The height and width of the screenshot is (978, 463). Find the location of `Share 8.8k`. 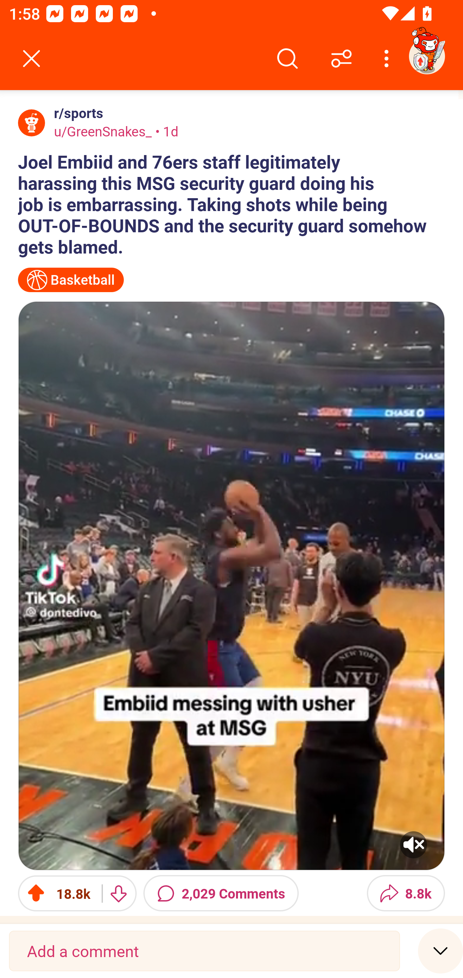

Share 8.8k is located at coordinates (406, 893).